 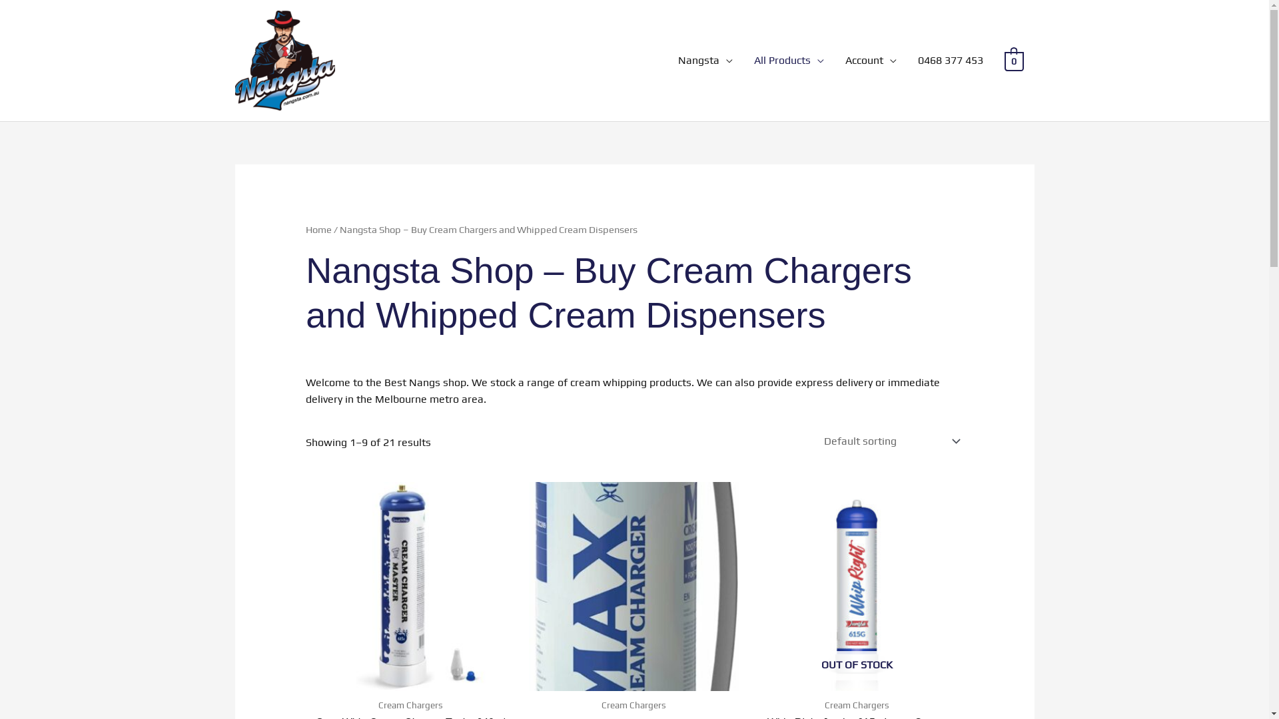 I want to click on Home, so click(x=318, y=229).